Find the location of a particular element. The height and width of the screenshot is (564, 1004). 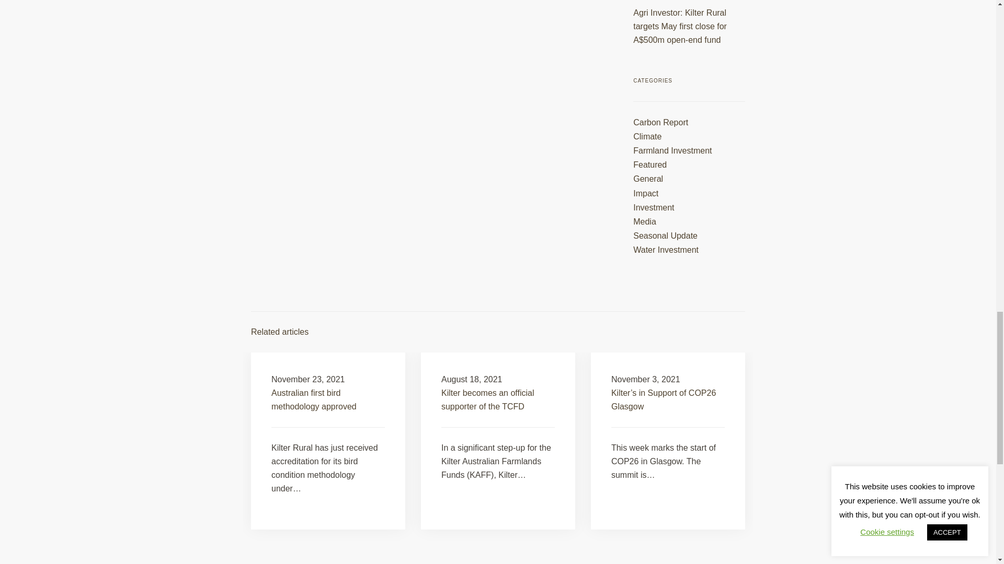

Impact is located at coordinates (646, 193).